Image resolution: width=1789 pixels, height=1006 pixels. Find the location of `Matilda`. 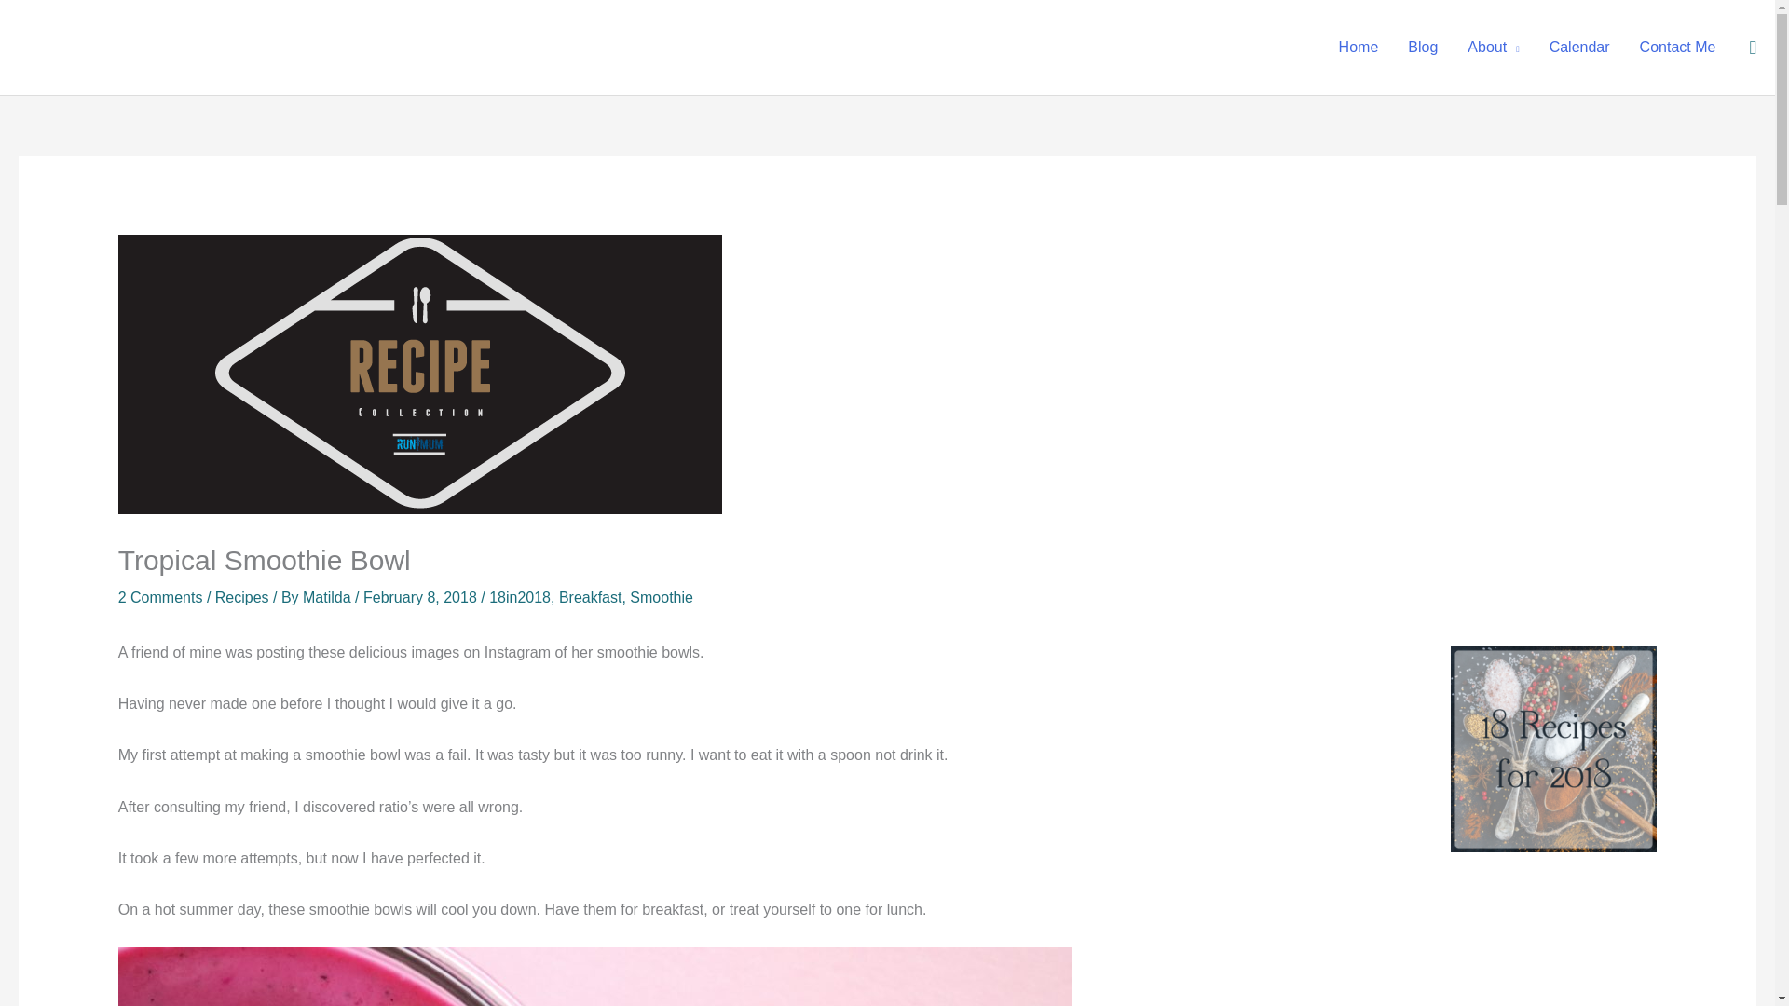

Matilda is located at coordinates (328, 597).